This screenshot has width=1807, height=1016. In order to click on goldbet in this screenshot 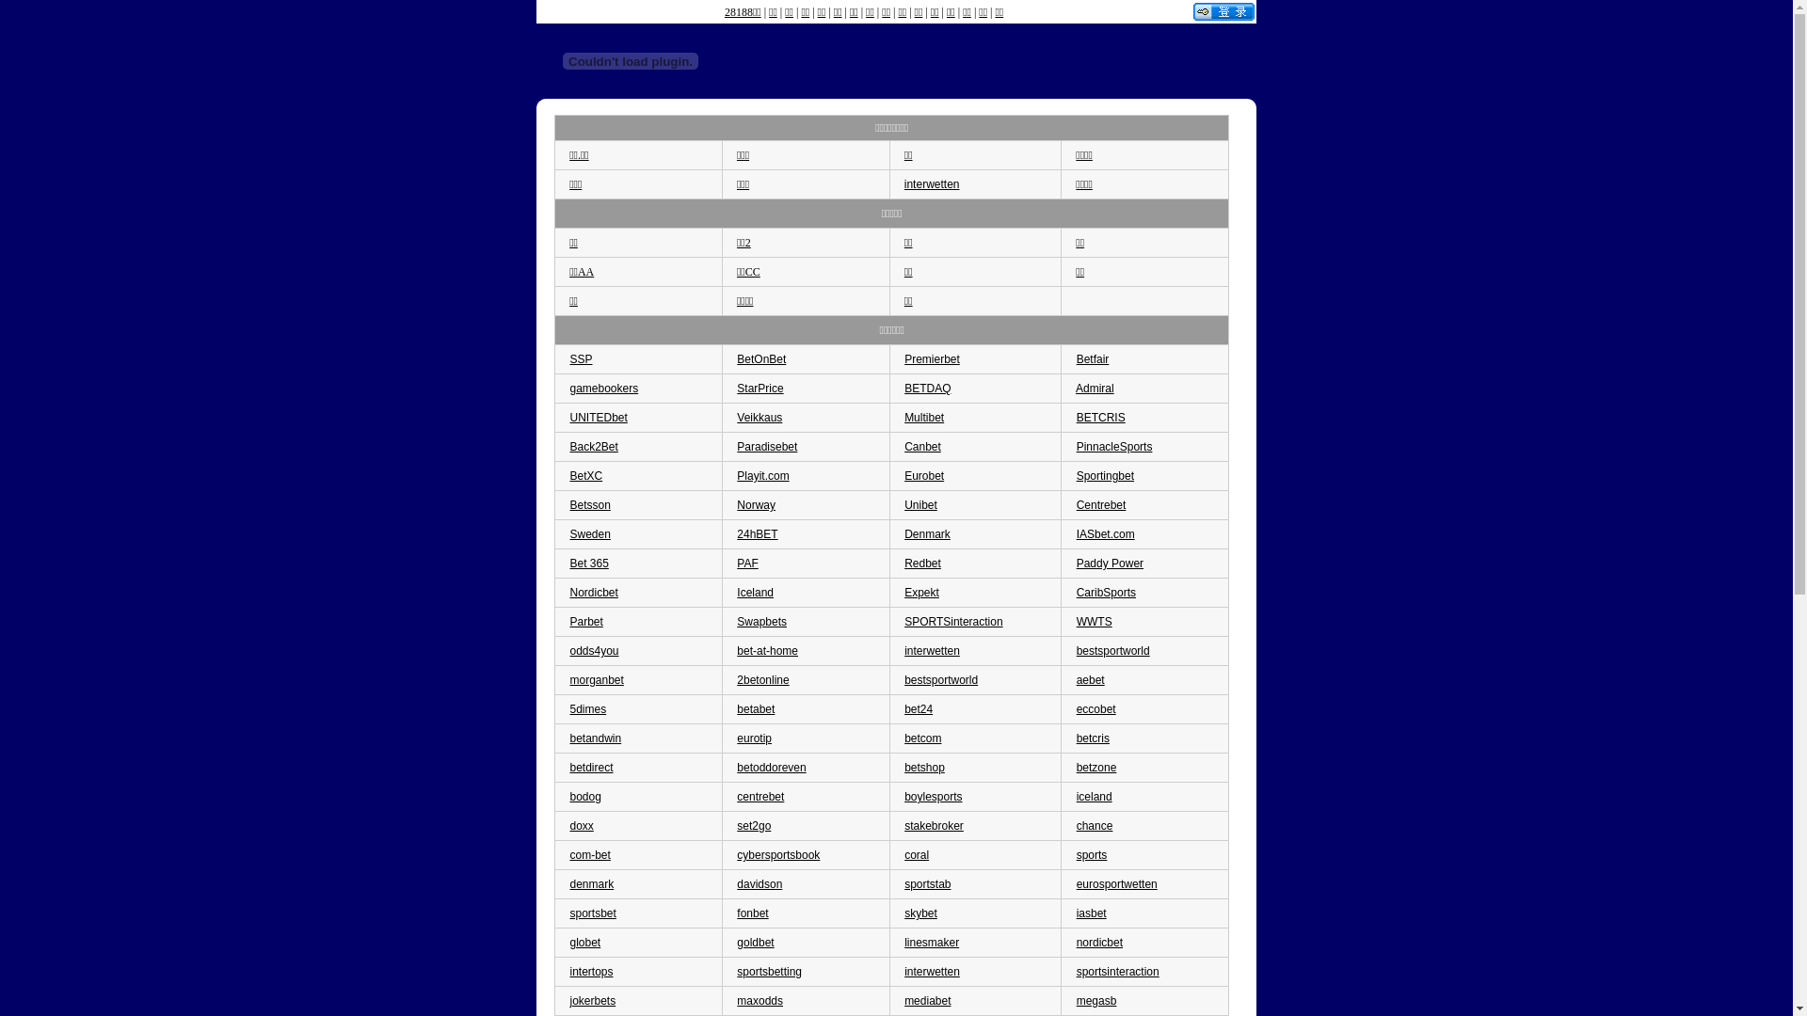, I will do `click(755, 943)`.